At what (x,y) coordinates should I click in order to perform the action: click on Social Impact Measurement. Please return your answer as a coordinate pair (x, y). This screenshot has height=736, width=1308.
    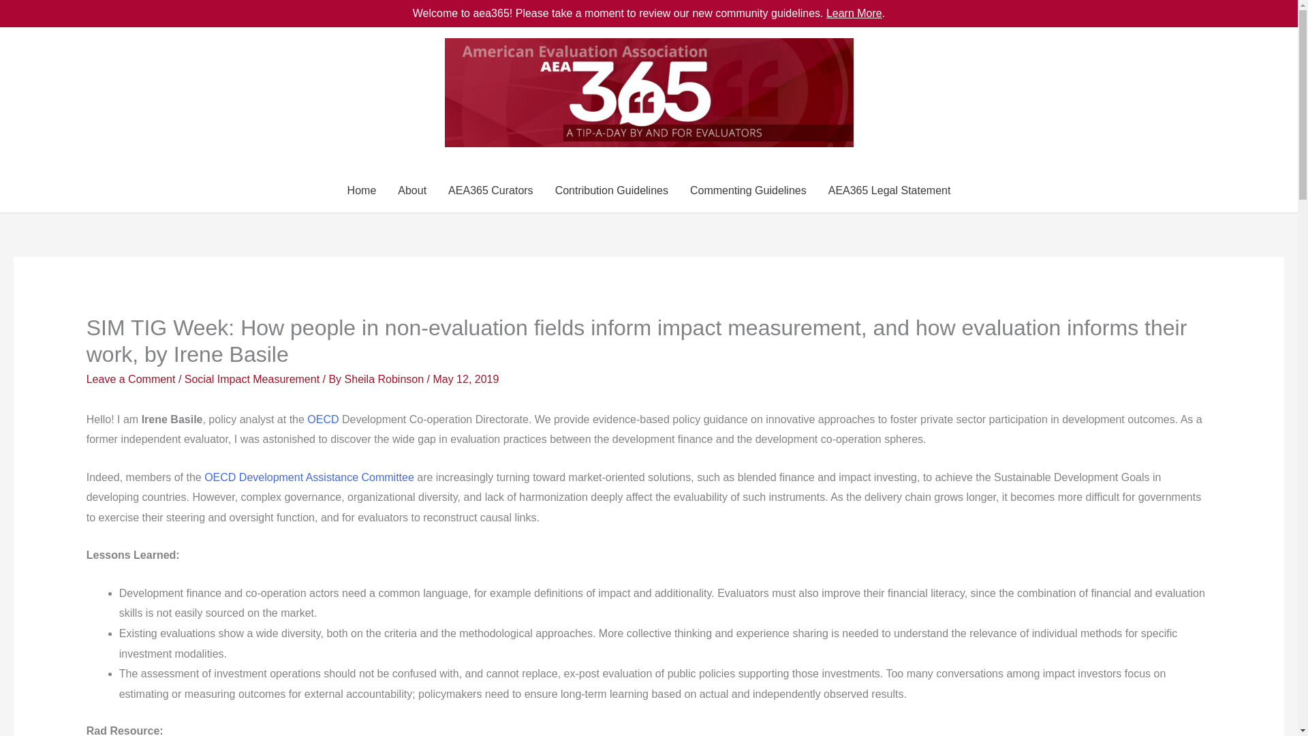
    Looking at the image, I should click on (251, 379).